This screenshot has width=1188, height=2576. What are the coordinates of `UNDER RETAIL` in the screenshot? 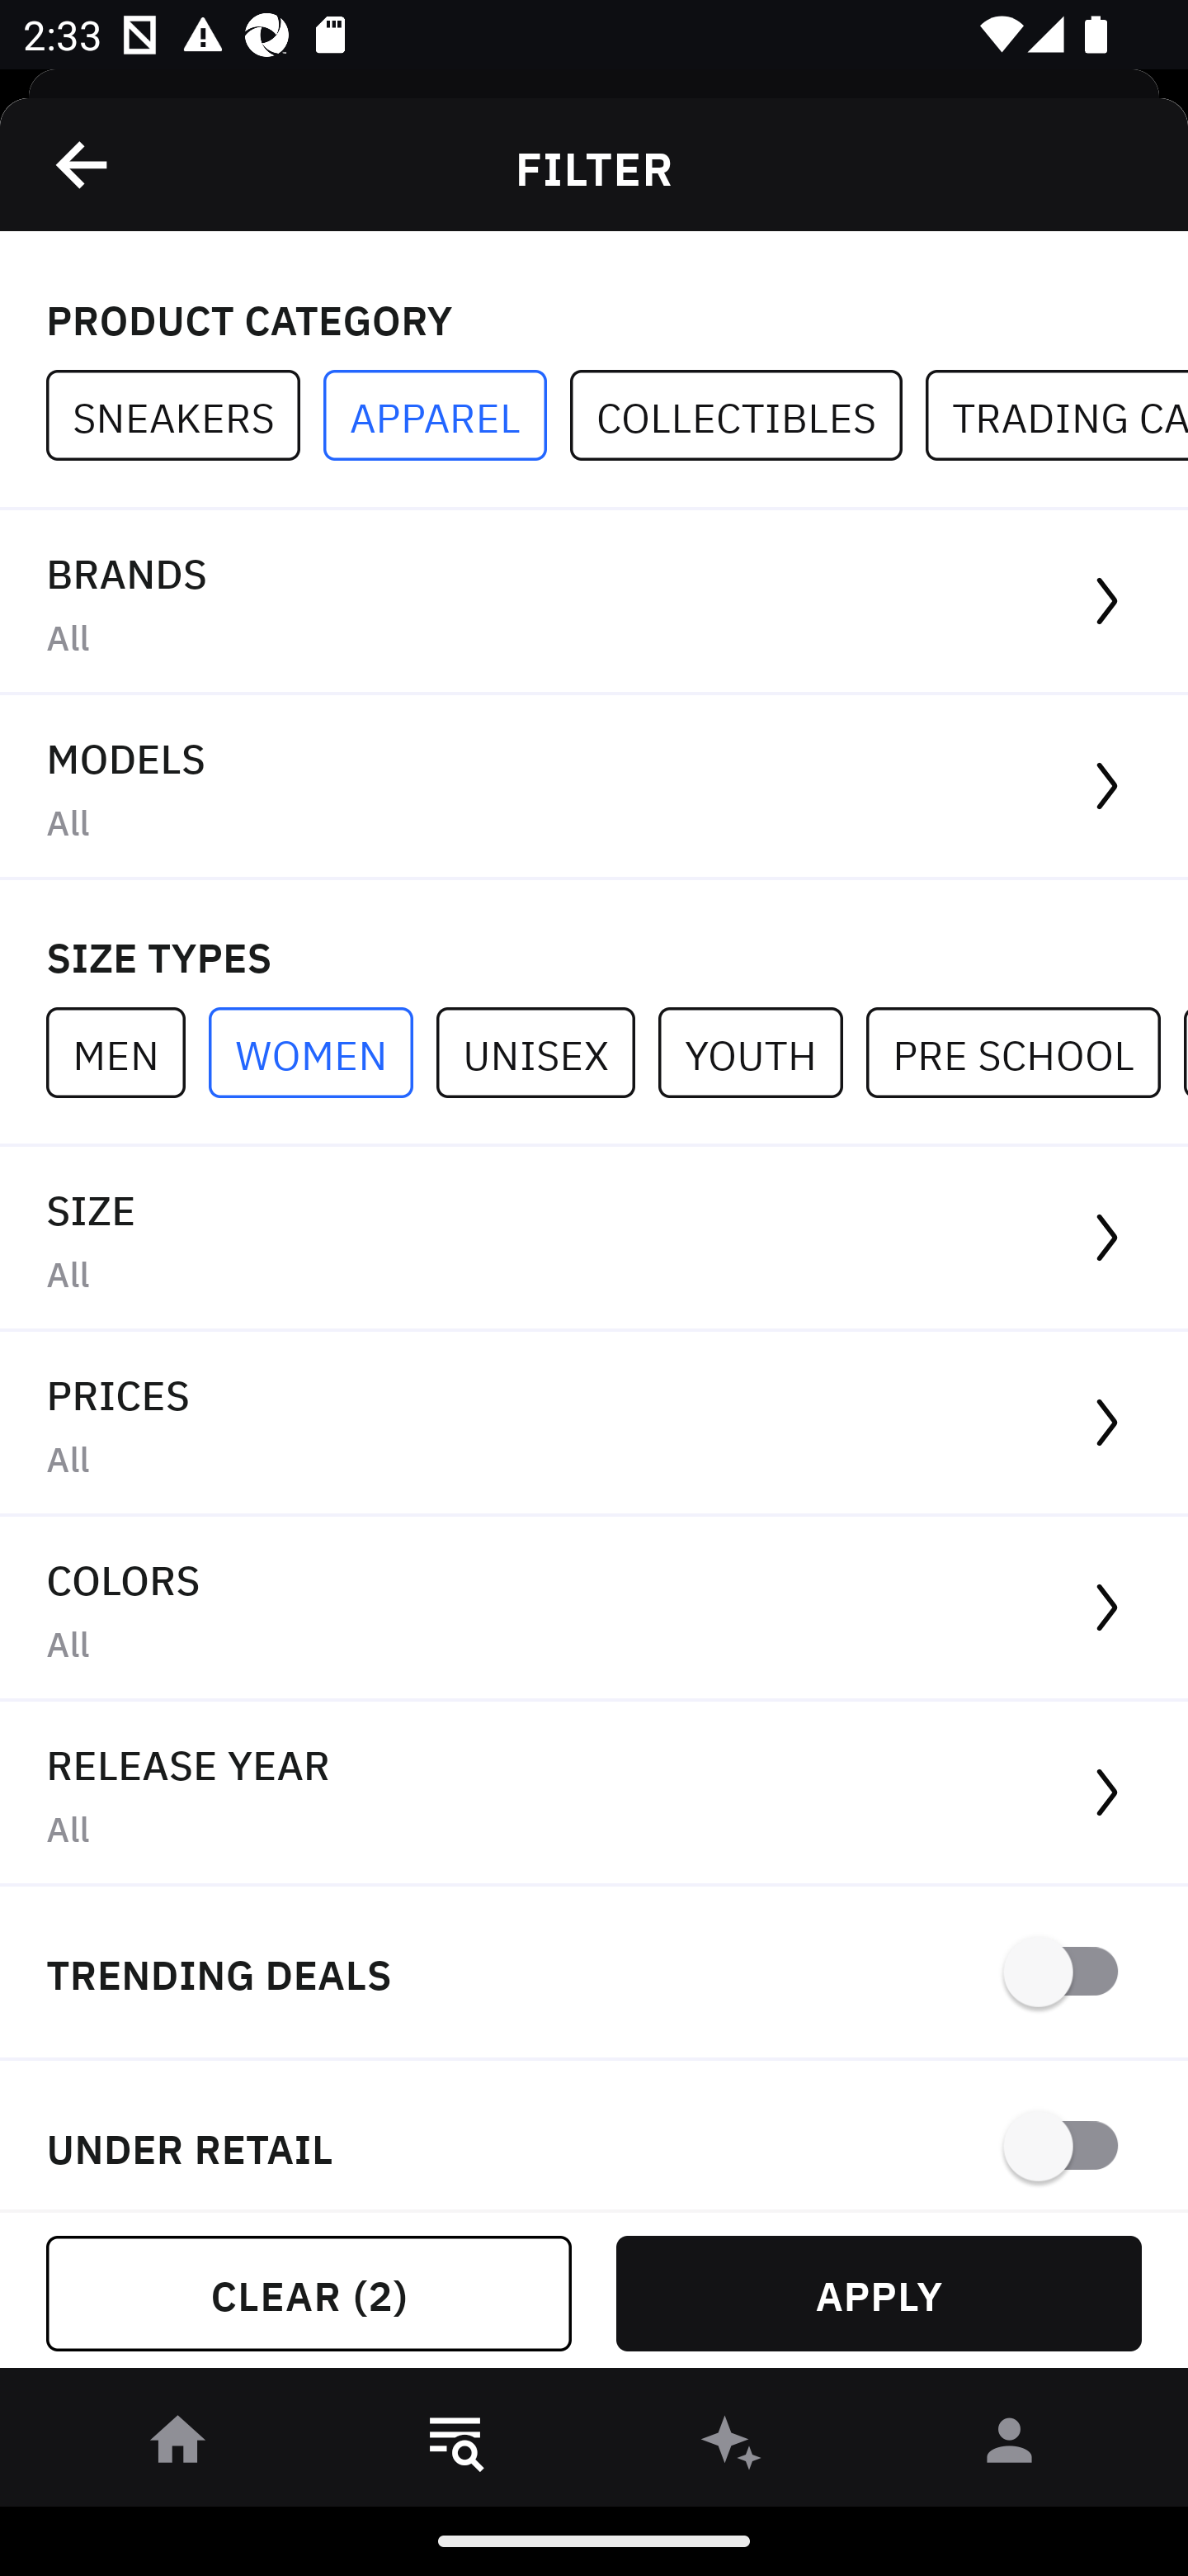 It's located at (594, 2135).